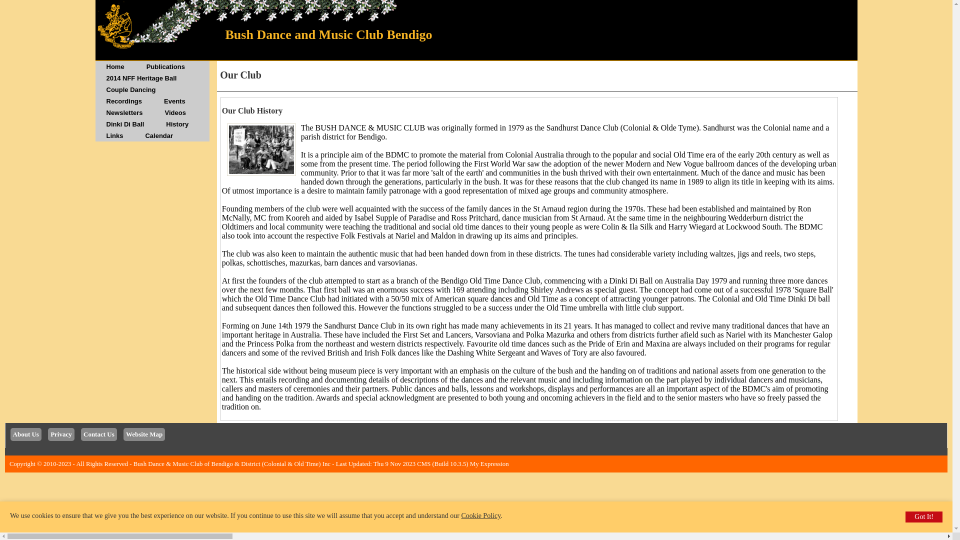 The image size is (960, 540). Describe the element at coordinates (124, 113) in the screenshot. I see `Newsletters` at that location.